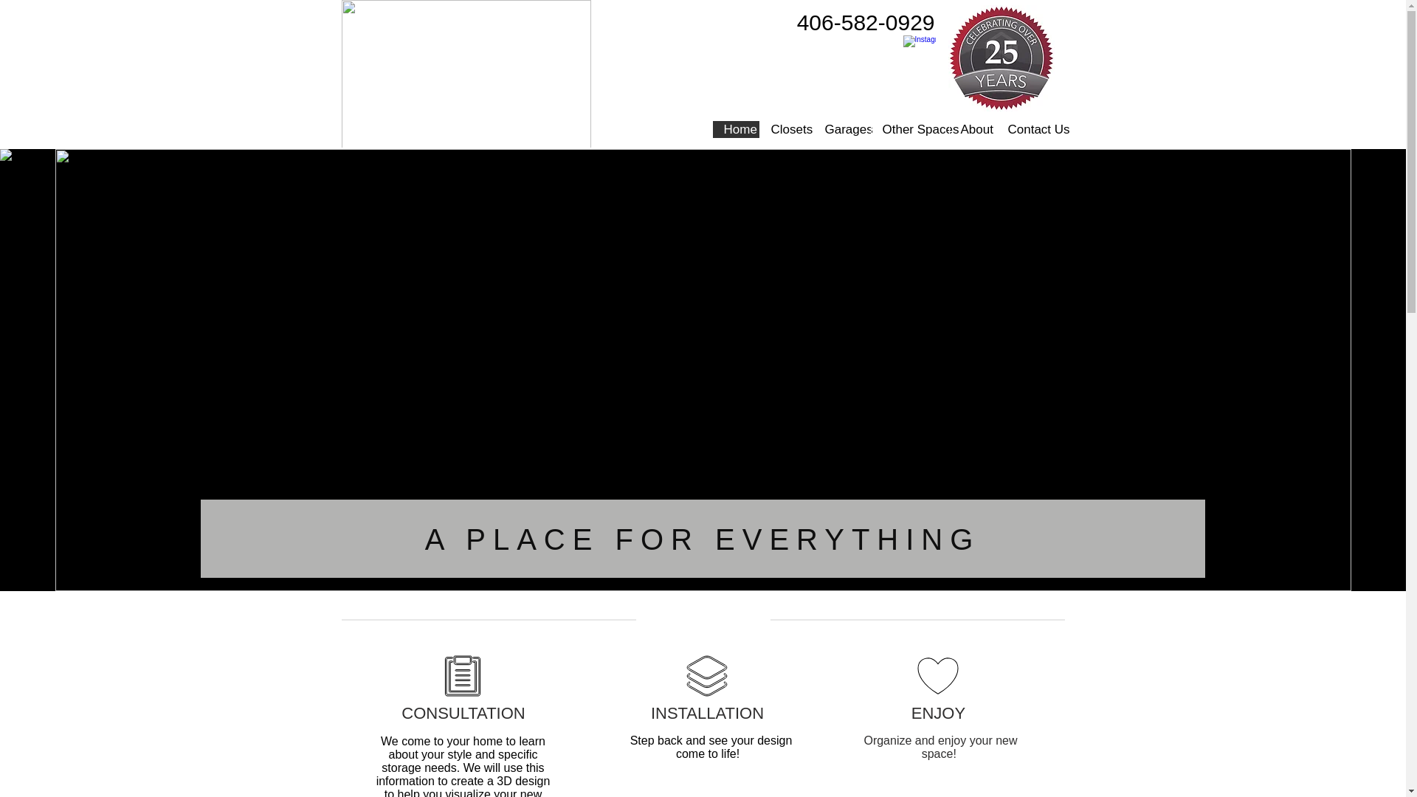 The width and height of the screenshot is (1417, 797). Describe the element at coordinates (1030, 129) in the screenshot. I see `Contact Us` at that location.